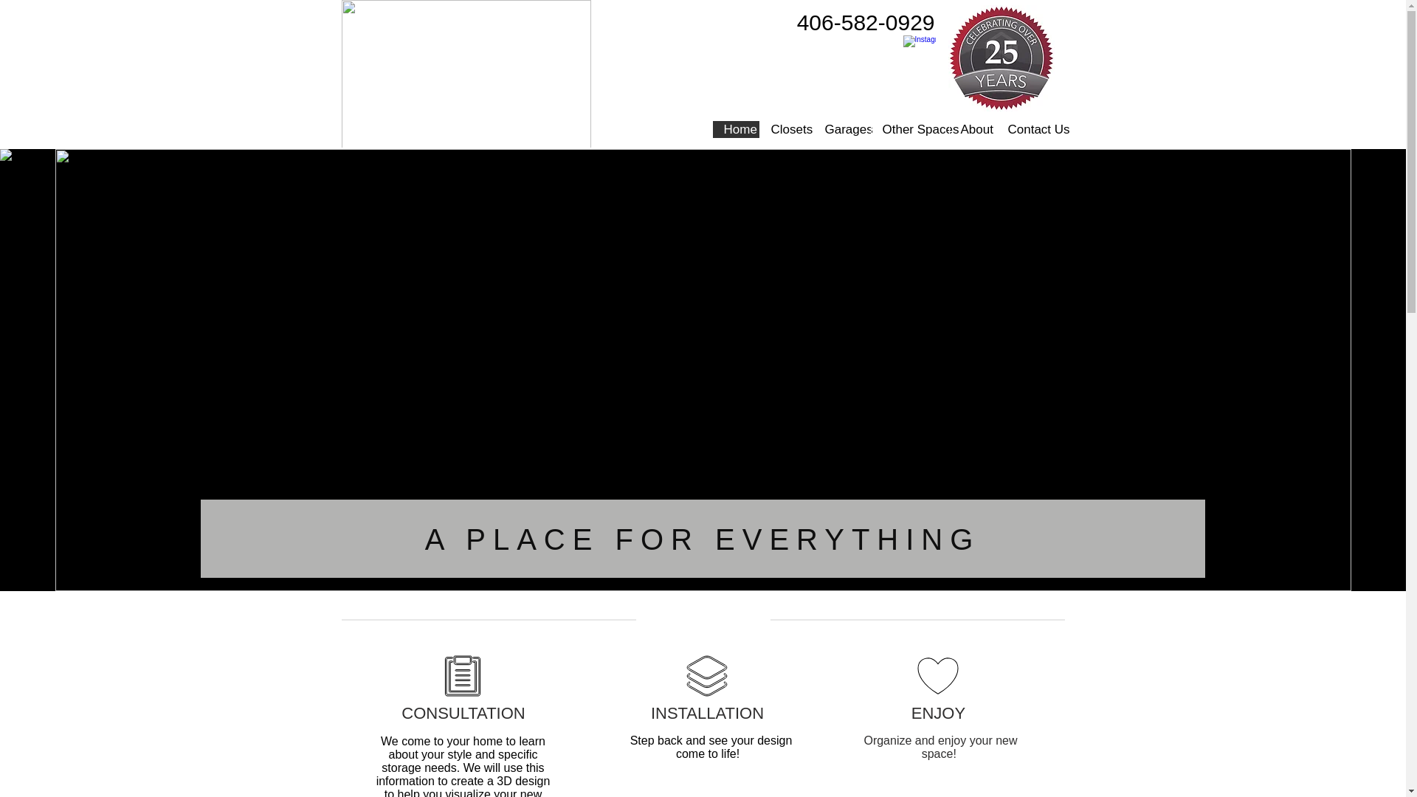 The width and height of the screenshot is (1417, 797). Describe the element at coordinates (1030, 129) in the screenshot. I see `Contact Us` at that location.